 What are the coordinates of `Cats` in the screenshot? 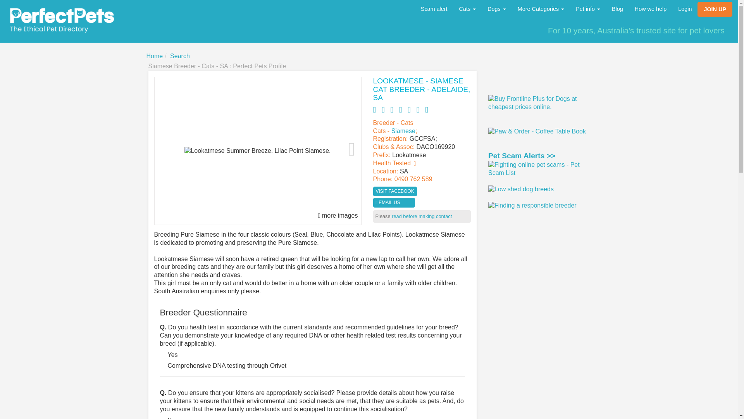 It's located at (467, 9).